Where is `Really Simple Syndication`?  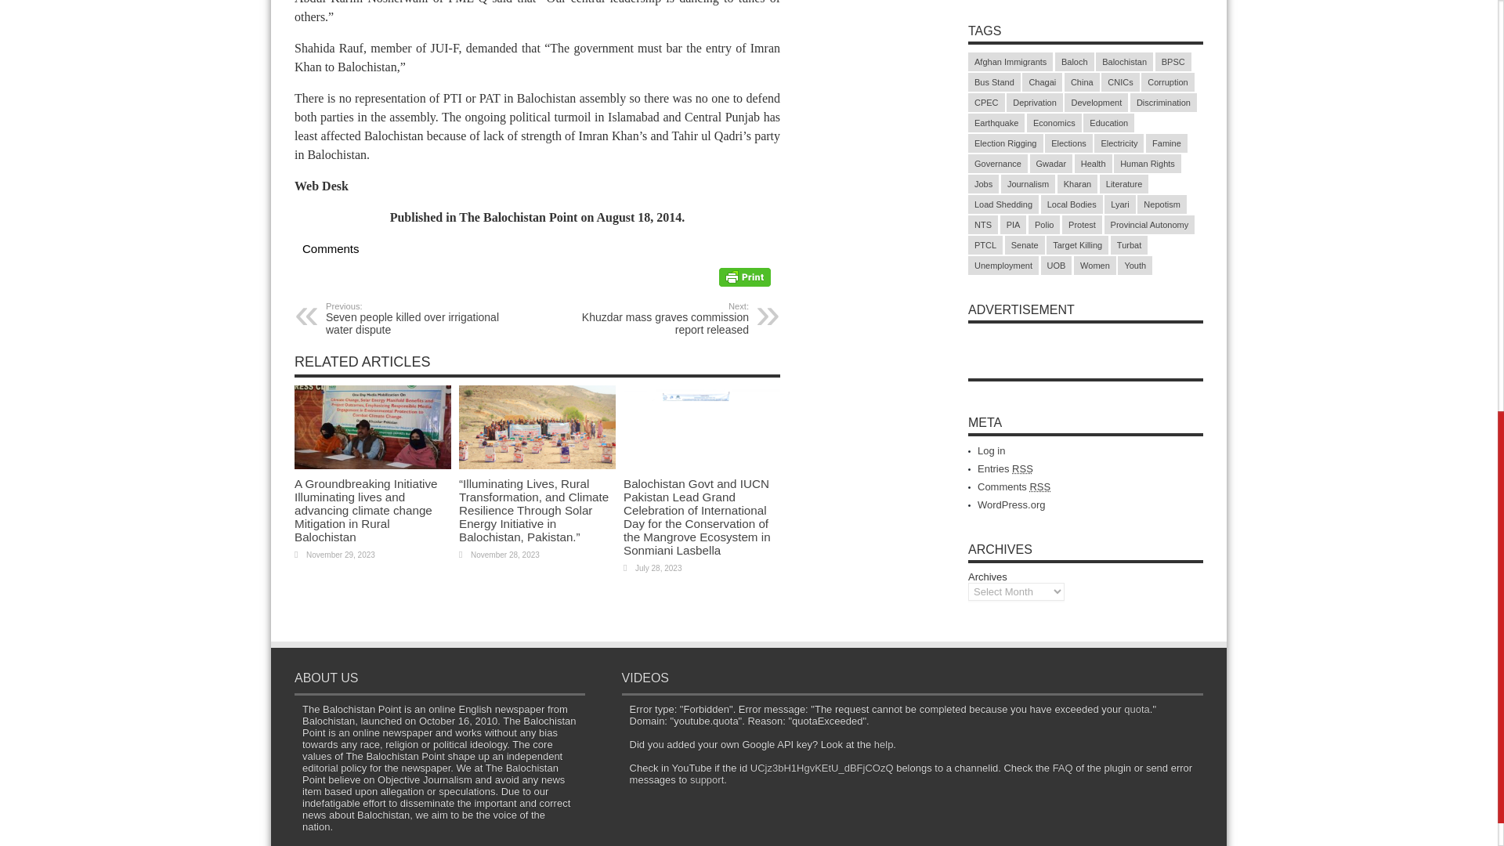
Really Simple Syndication is located at coordinates (1039, 486).